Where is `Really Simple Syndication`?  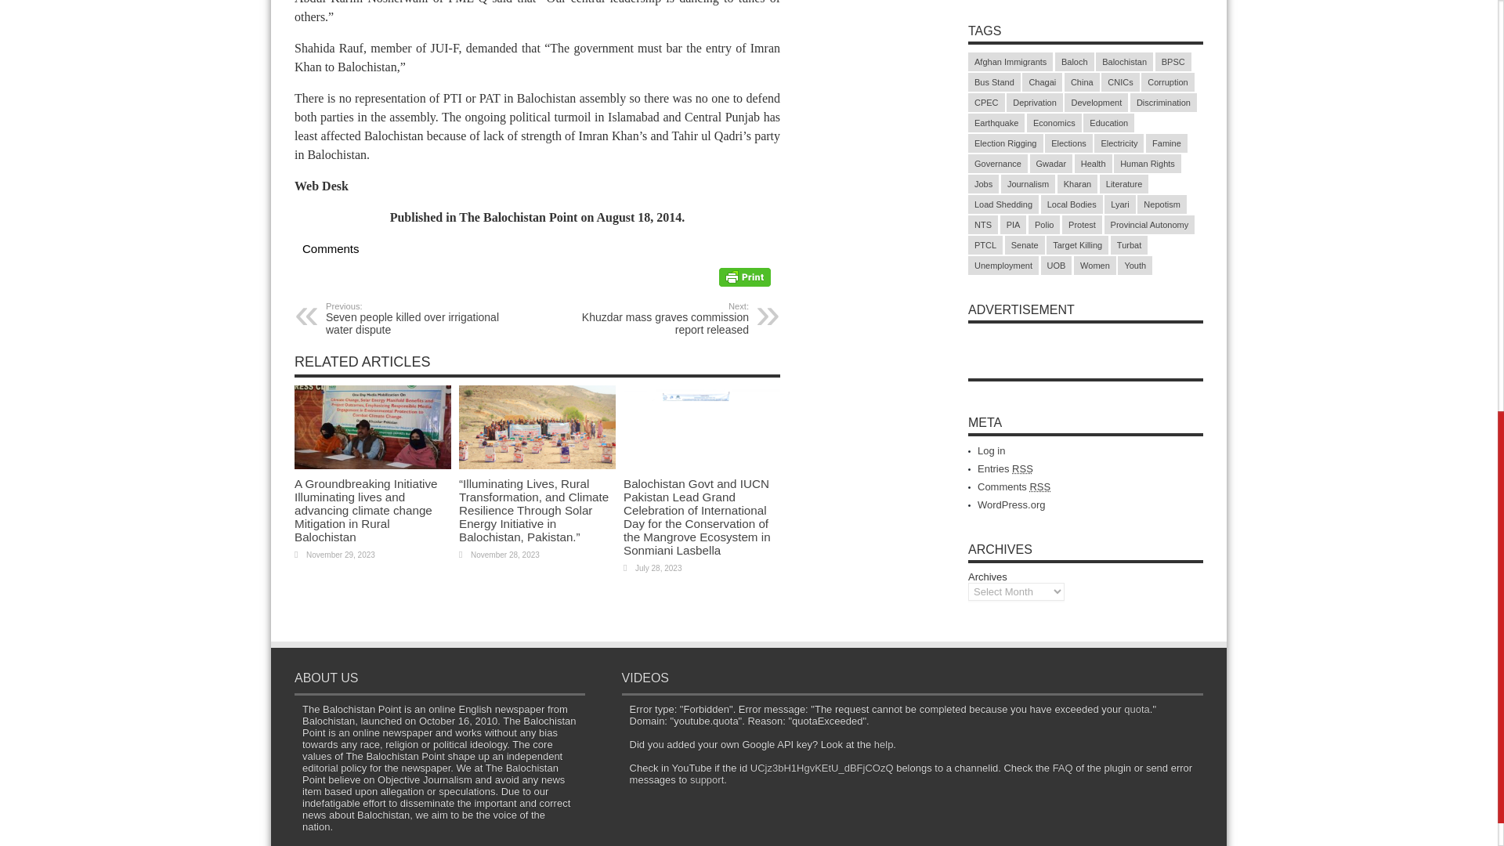
Really Simple Syndication is located at coordinates (1039, 486).